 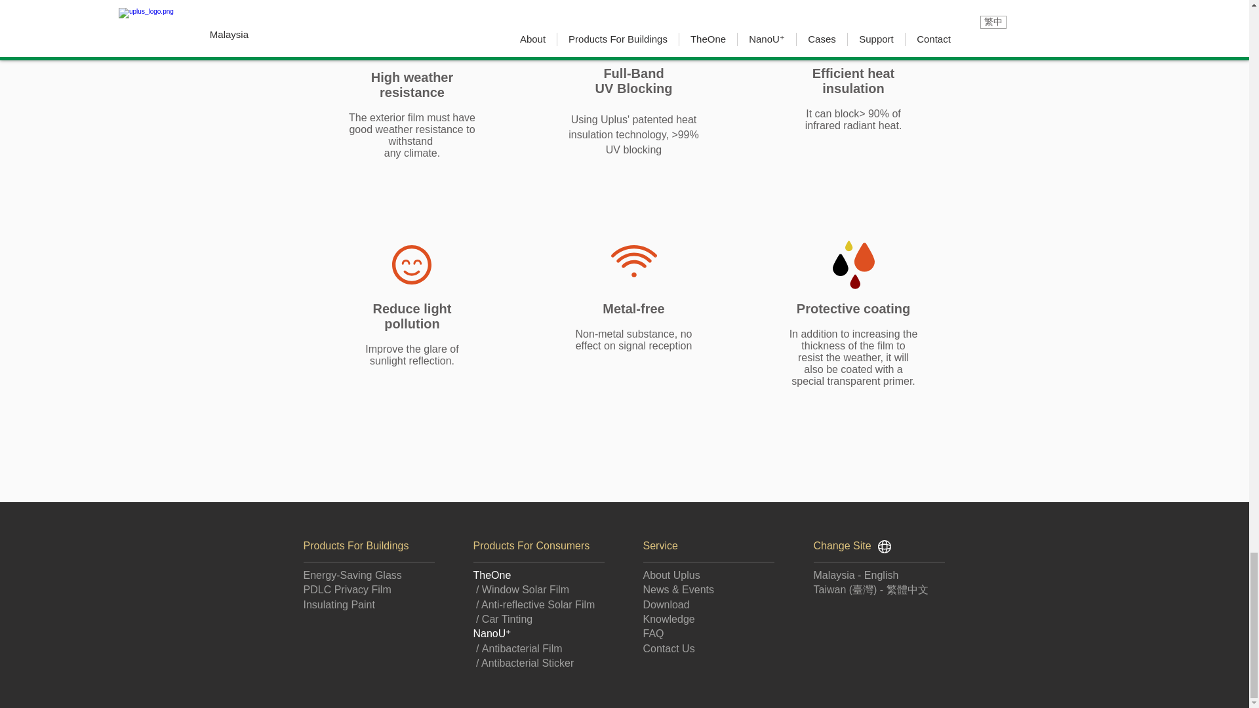 What do you see at coordinates (671, 575) in the screenshot?
I see `About Uplus` at bounding box center [671, 575].